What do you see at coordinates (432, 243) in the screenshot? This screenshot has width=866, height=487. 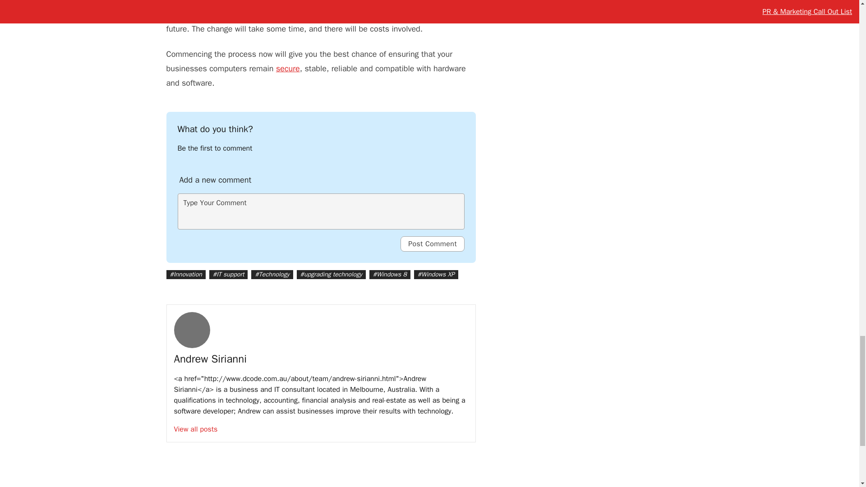 I see `Post Comment` at bounding box center [432, 243].